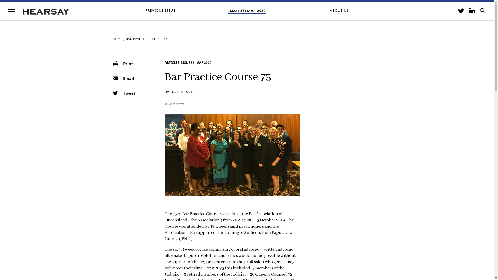 This screenshot has width=498, height=280. Describe the element at coordinates (247, 11) in the screenshot. I see `ISSUE 85: MAR 2020` at that location.